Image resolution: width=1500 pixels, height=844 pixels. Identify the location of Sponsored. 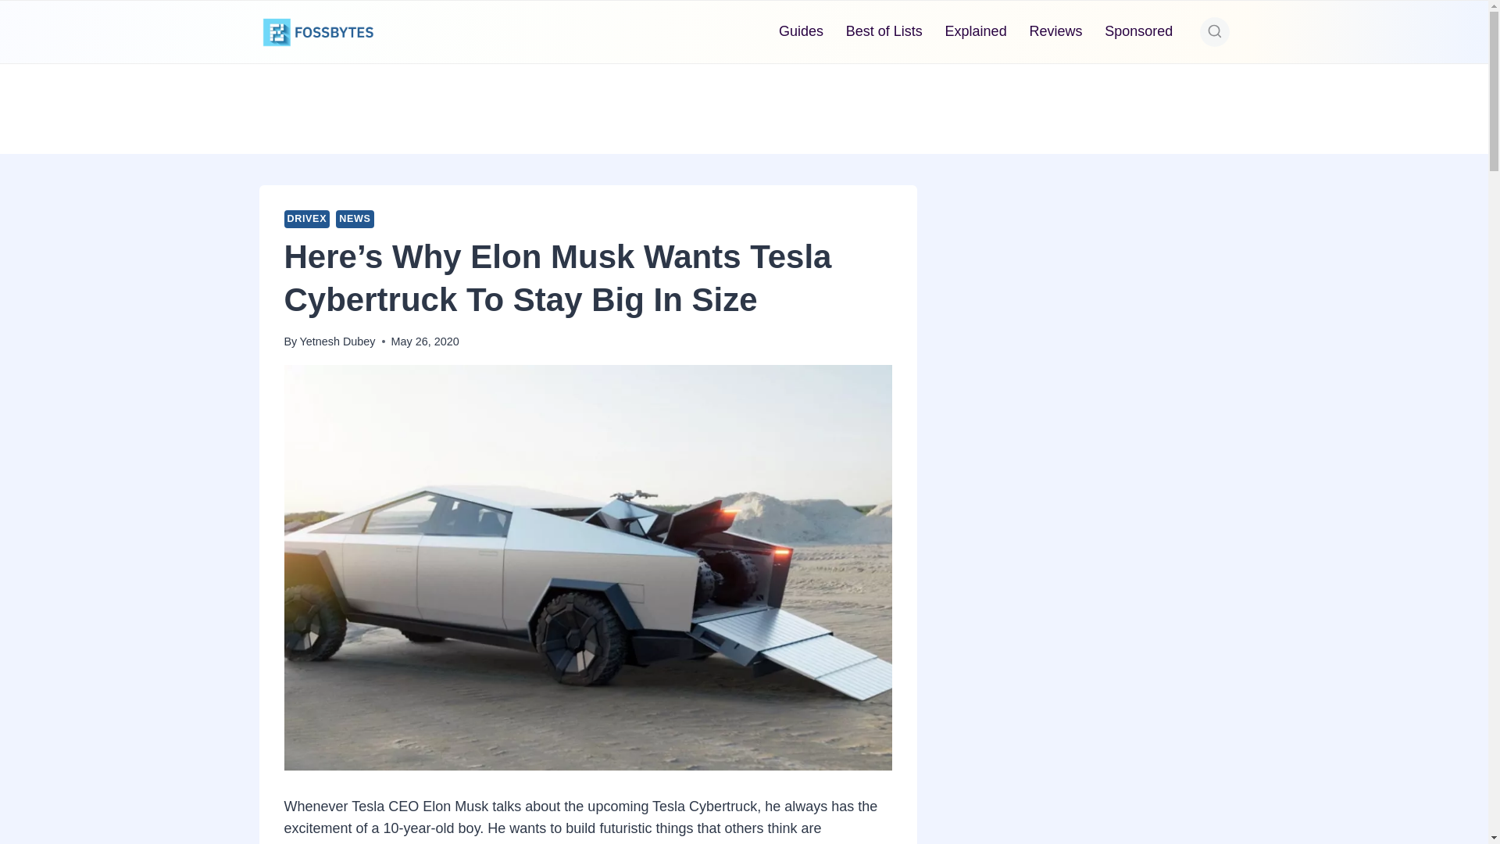
(1139, 31).